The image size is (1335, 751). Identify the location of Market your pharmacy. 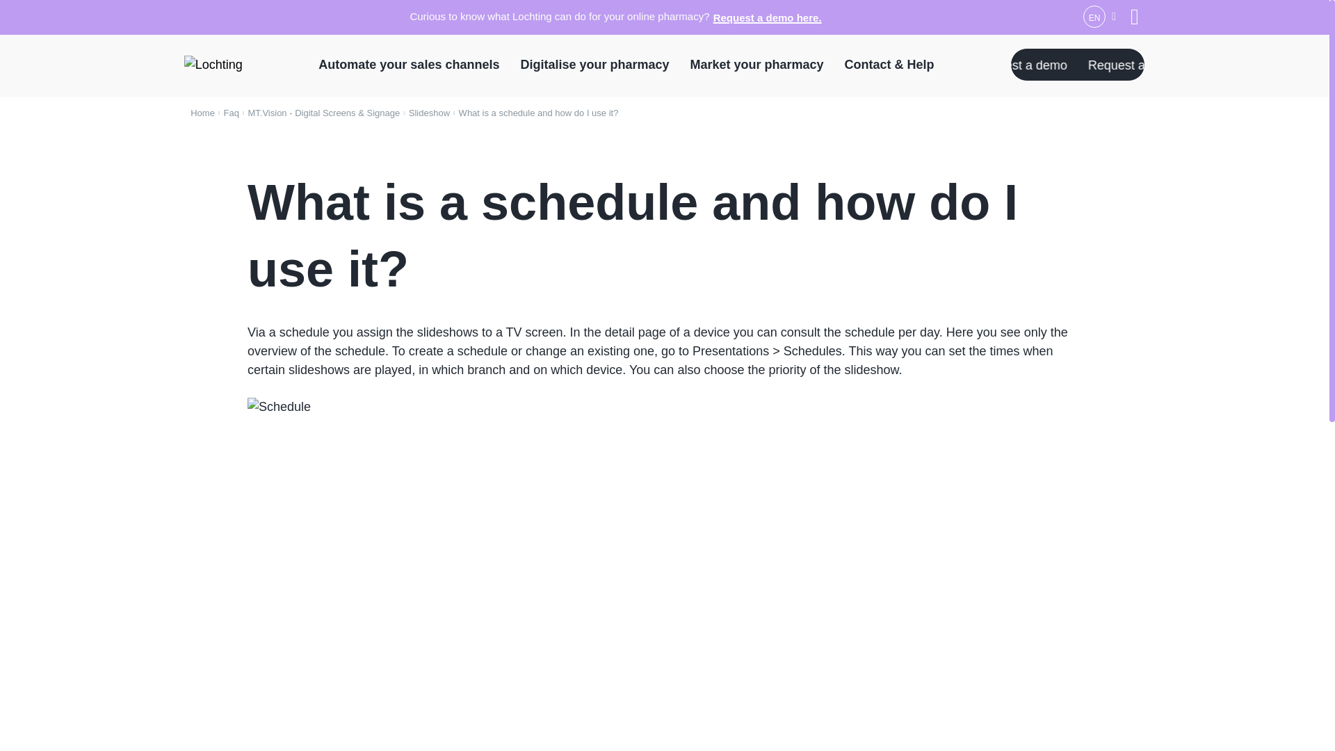
(409, 64).